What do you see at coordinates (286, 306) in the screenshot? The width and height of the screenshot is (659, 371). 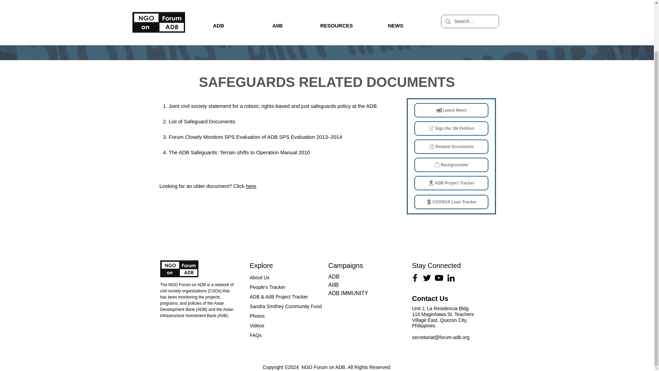 I see `Sandra Smithey Community Fund` at bounding box center [286, 306].